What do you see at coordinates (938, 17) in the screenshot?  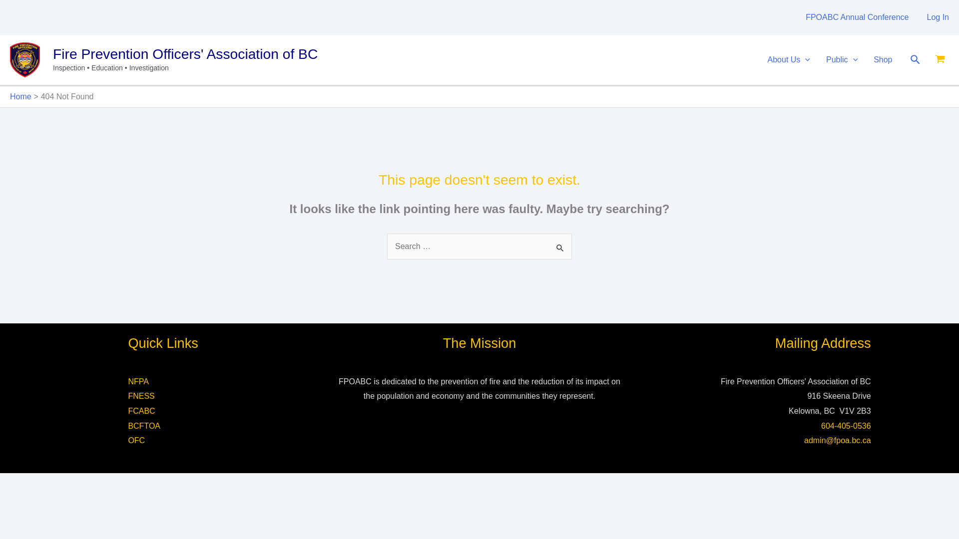 I see `Log In` at bounding box center [938, 17].